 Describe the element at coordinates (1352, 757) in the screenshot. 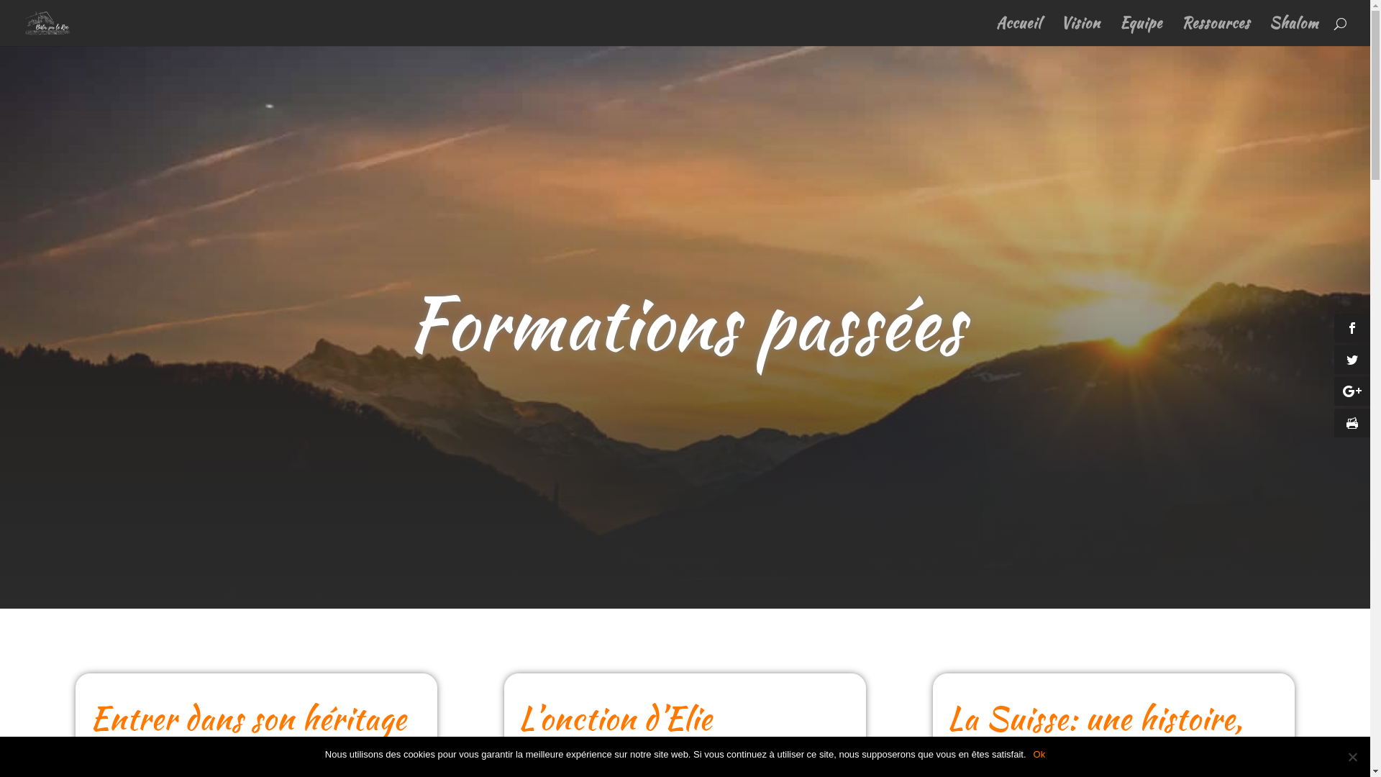

I see `Non` at that location.